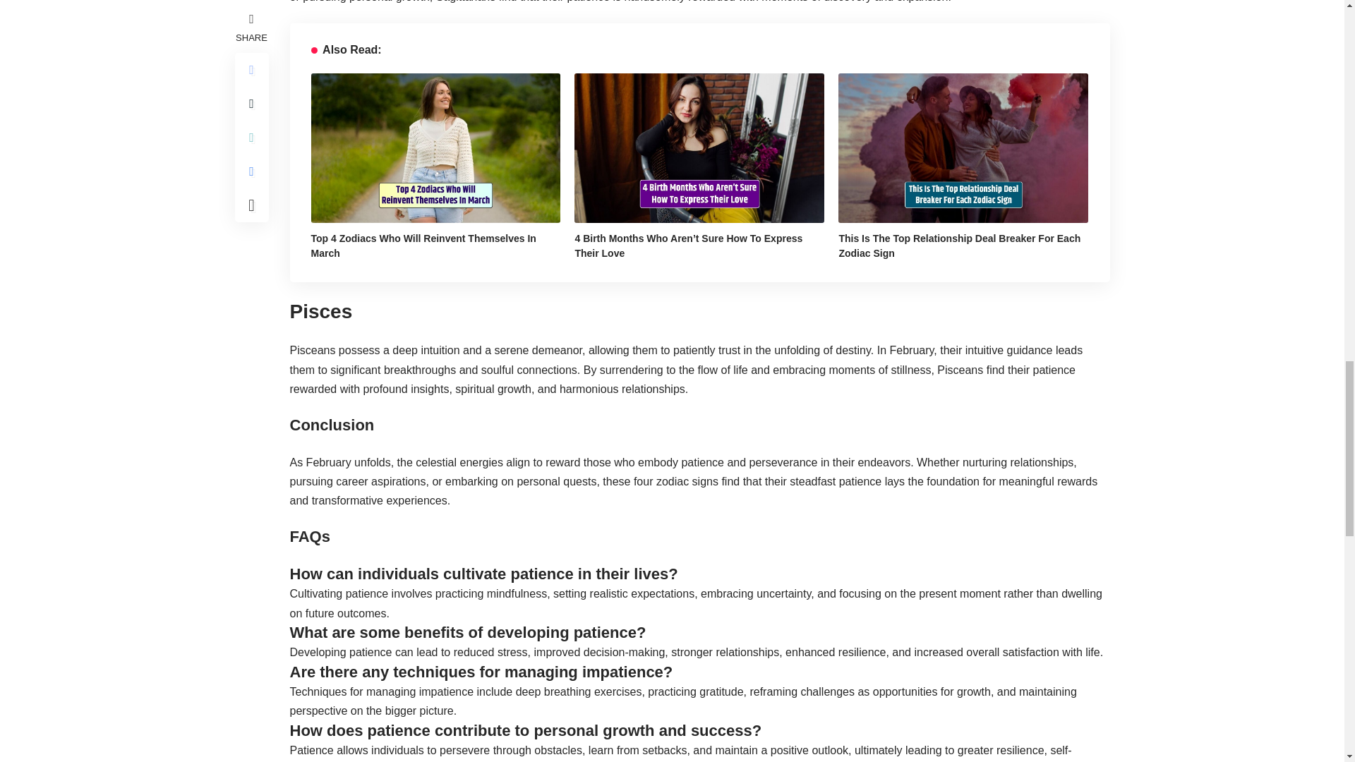 The image size is (1355, 762). I want to click on Top 4 Zodiacs Who Will Reinvent Themselves In March, so click(435, 148).